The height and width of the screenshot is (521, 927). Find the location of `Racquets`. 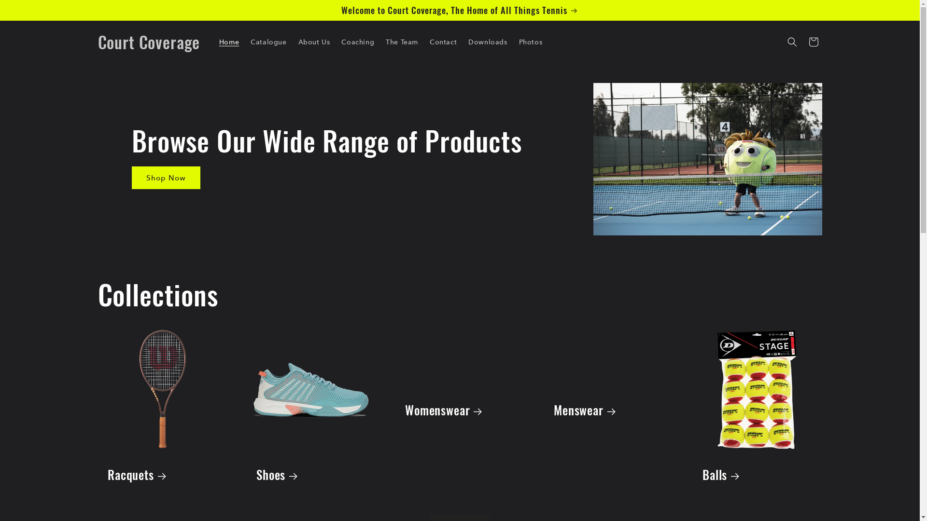

Racquets is located at coordinates (162, 475).